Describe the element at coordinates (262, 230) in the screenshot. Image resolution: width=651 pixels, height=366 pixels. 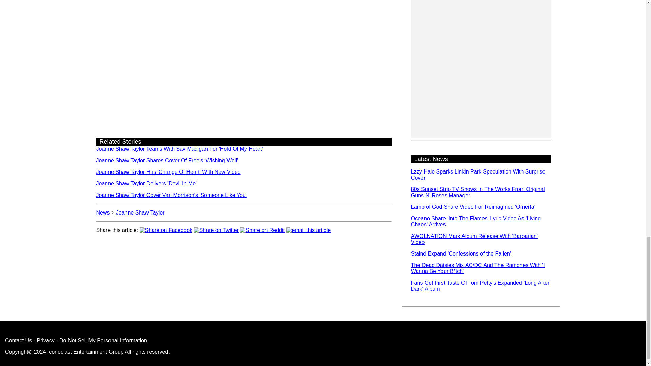
I see `Share on Reddit` at that location.